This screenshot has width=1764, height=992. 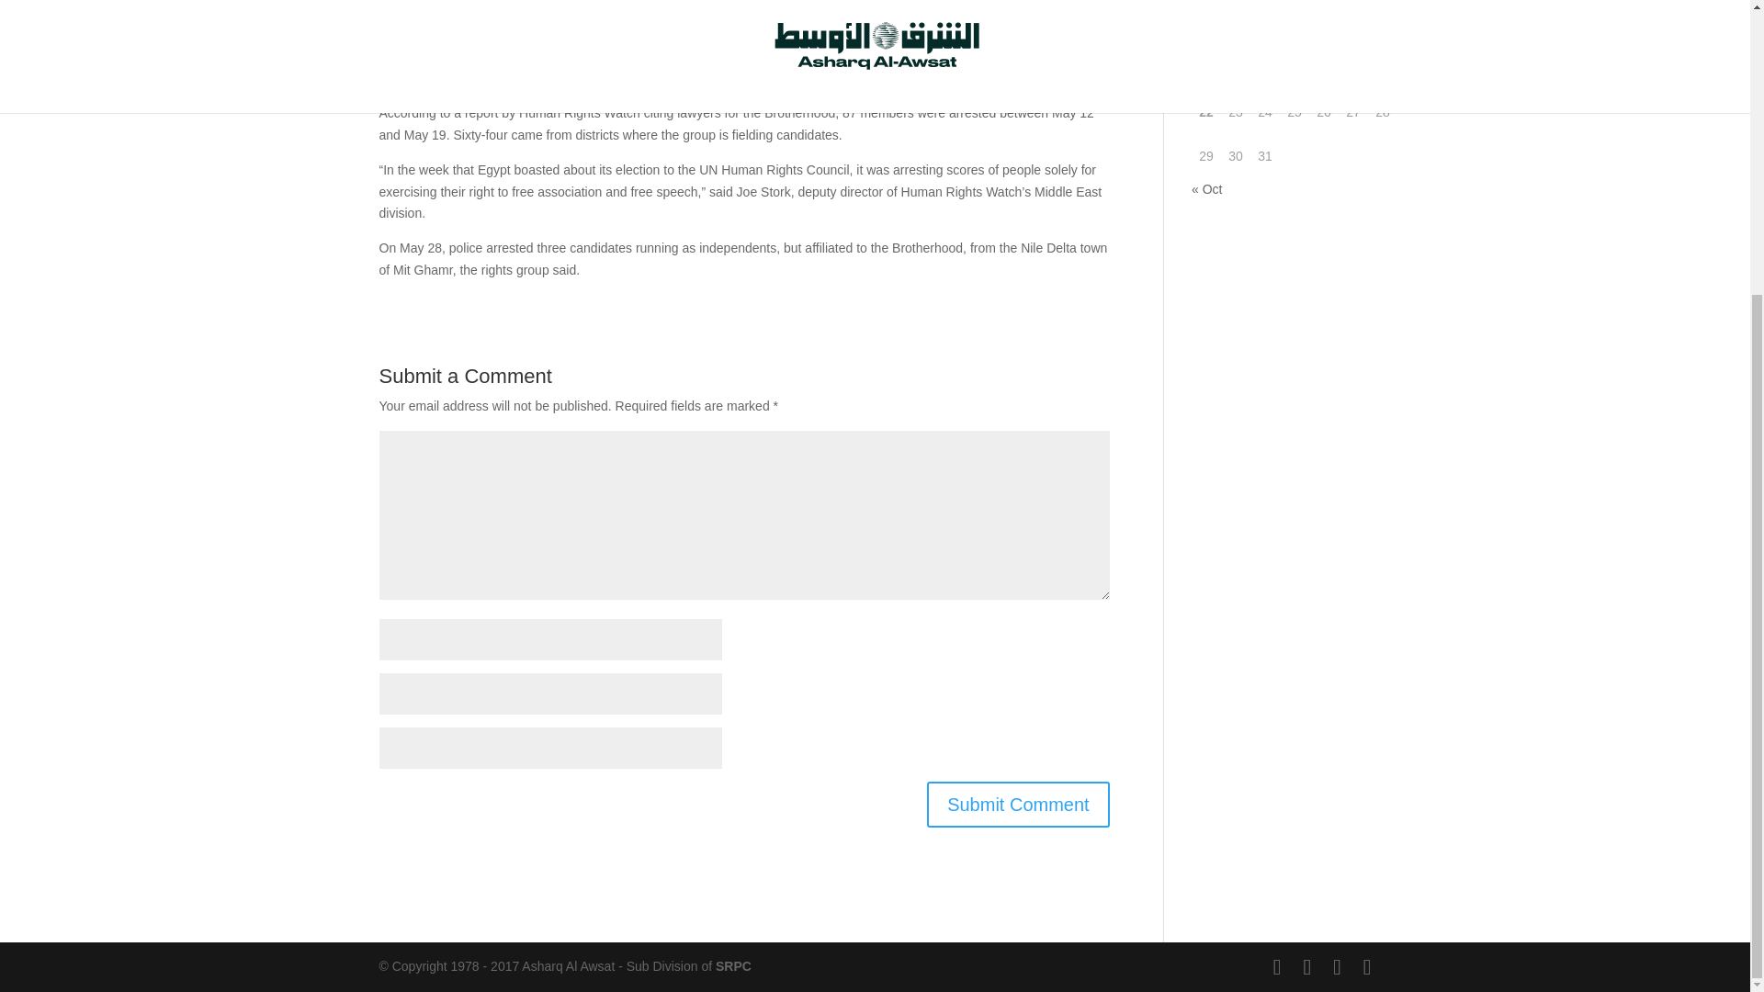 What do you see at coordinates (1018, 805) in the screenshot?
I see `Submit Comment` at bounding box center [1018, 805].